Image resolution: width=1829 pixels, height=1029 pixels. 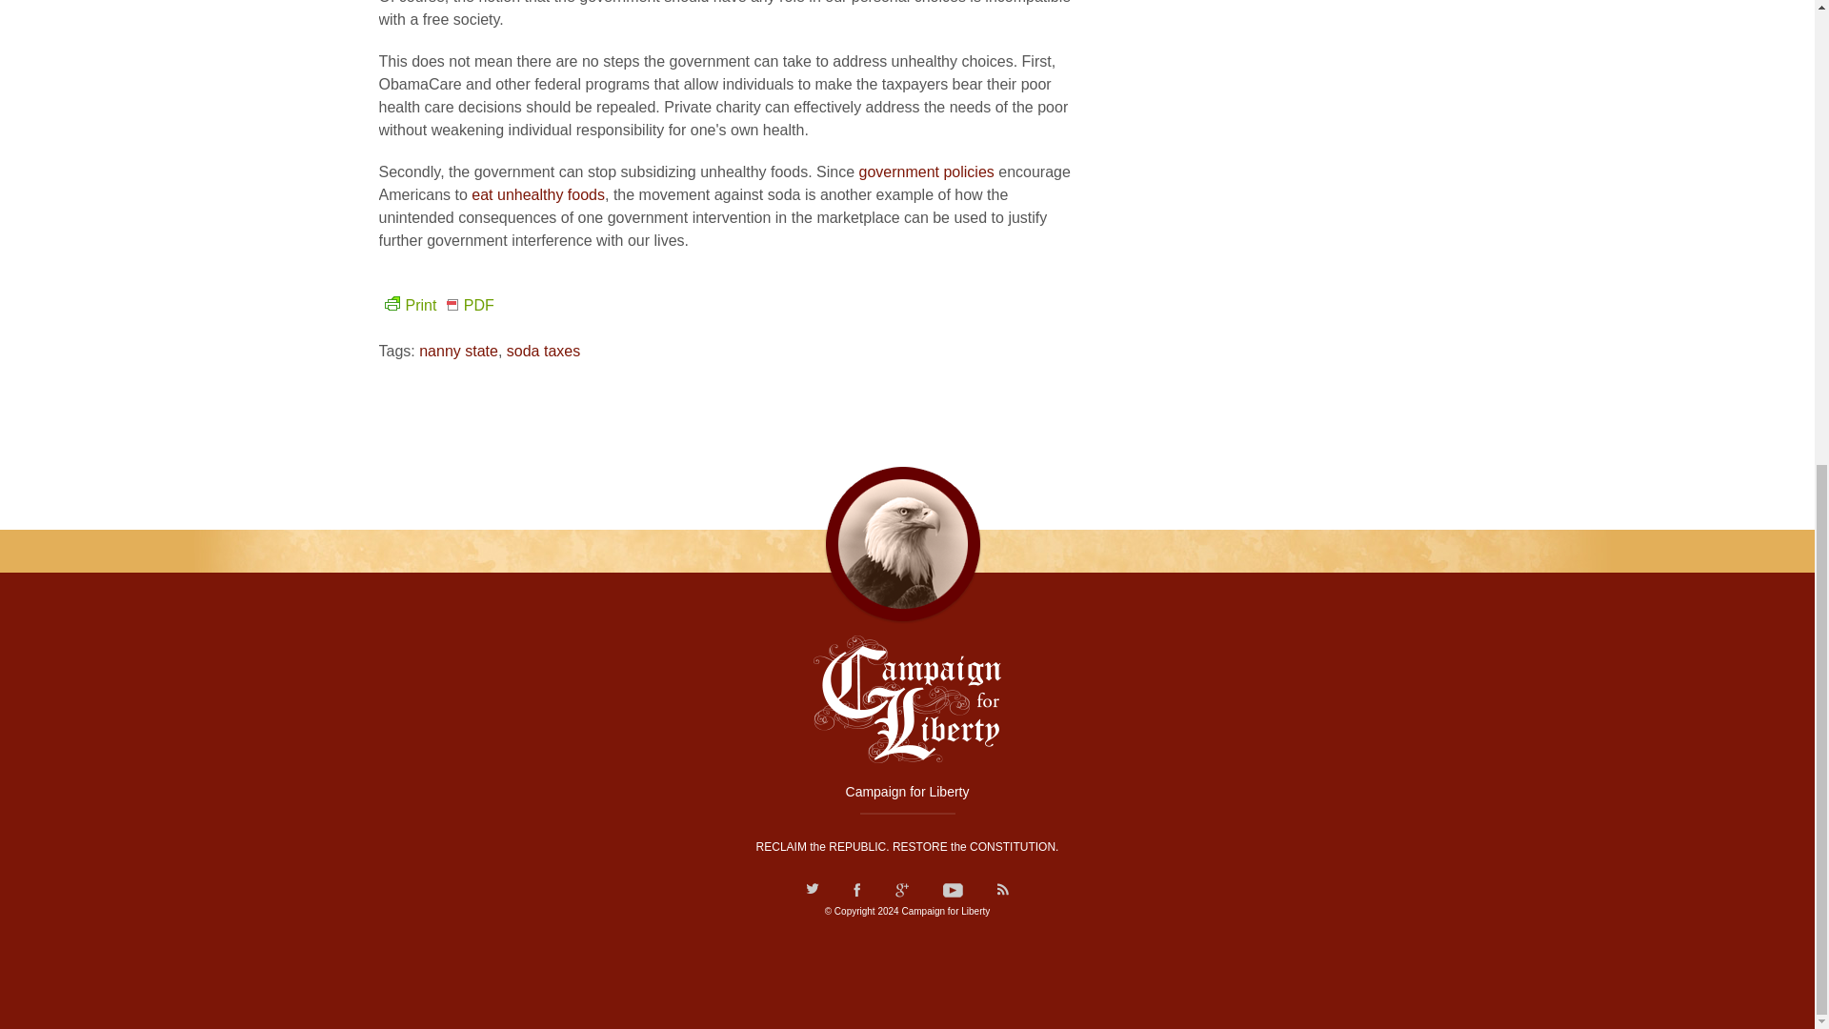 What do you see at coordinates (436, 305) in the screenshot?
I see `Printer Friendly and PDF` at bounding box center [436, 305].